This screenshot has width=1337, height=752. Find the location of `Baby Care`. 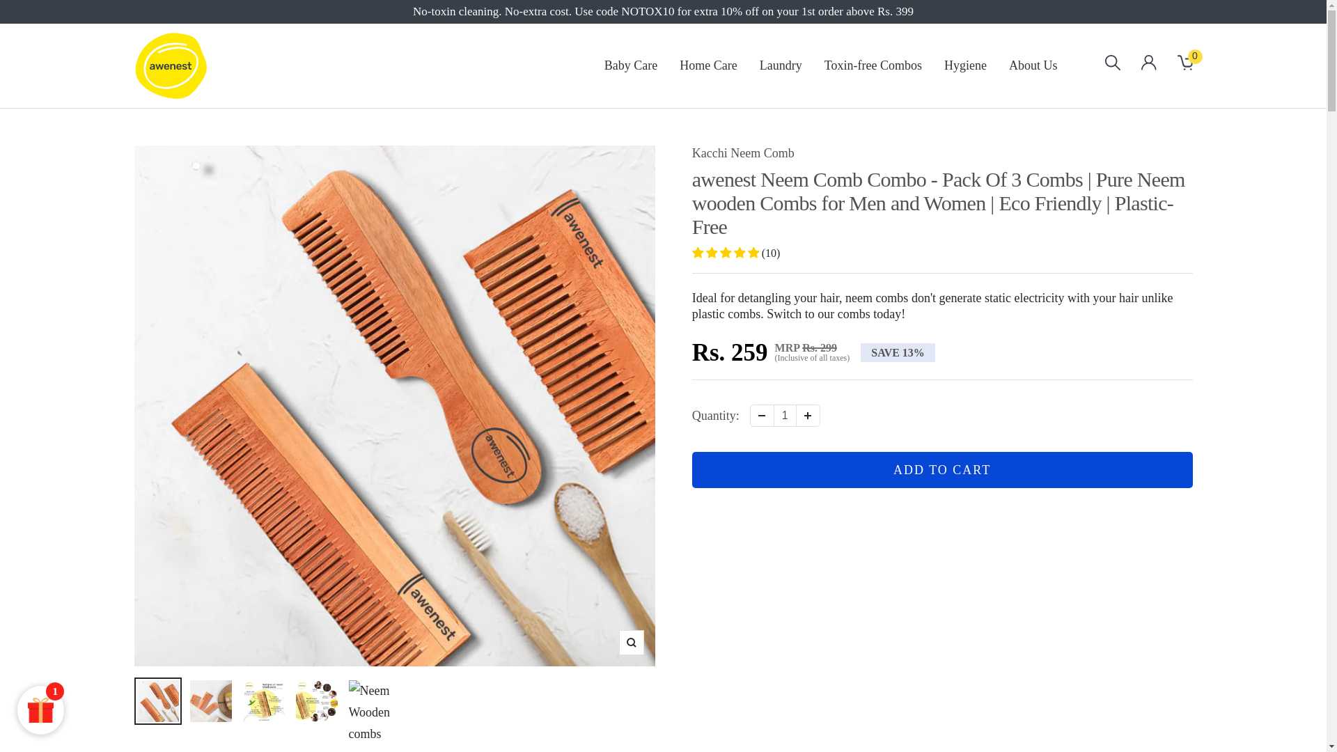

Baby Care is located at coordinates (631, 65).